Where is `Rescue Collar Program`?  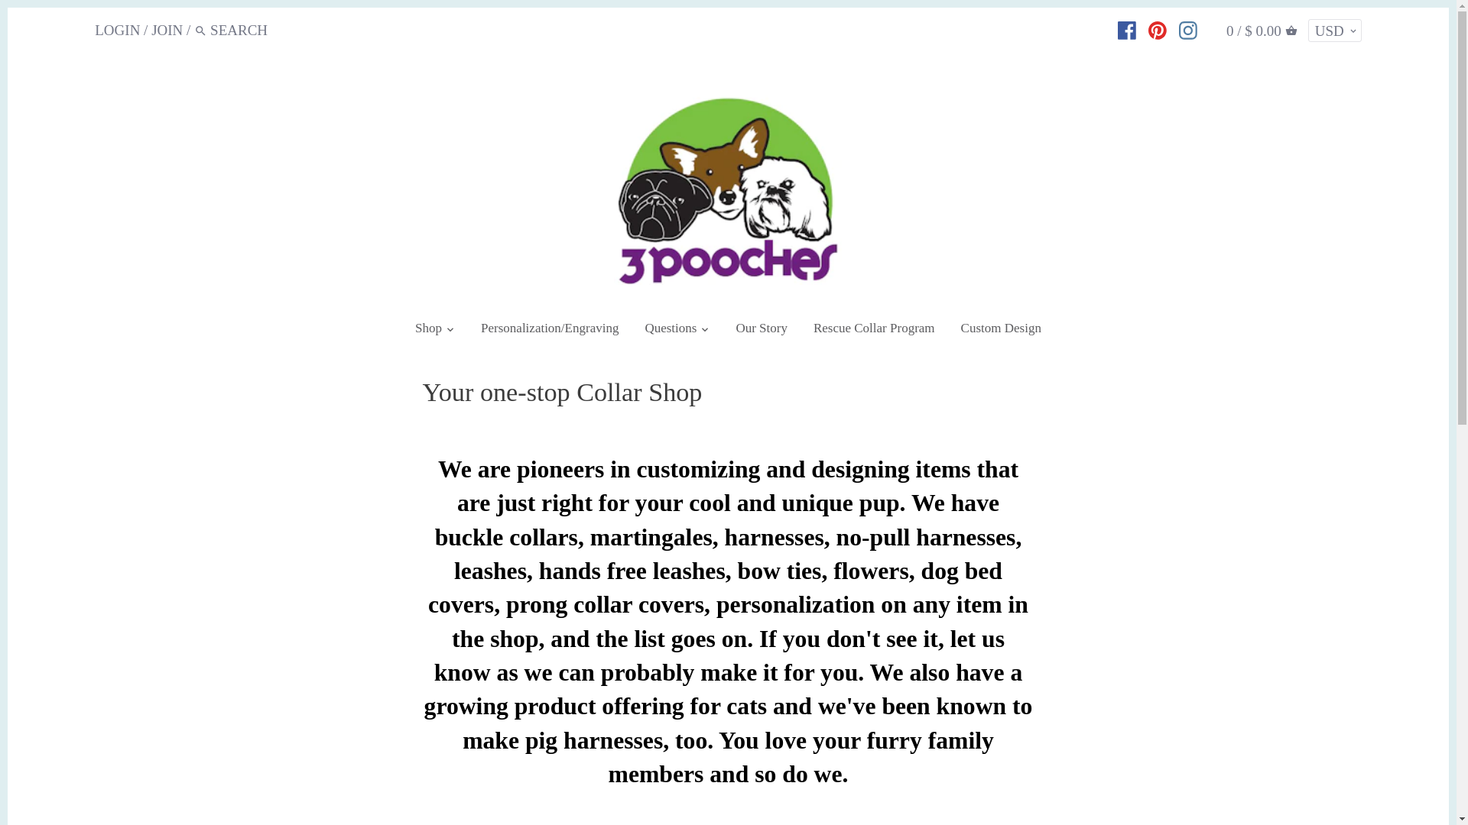 Rescue Collar Program is located at coordinates (875, 332).